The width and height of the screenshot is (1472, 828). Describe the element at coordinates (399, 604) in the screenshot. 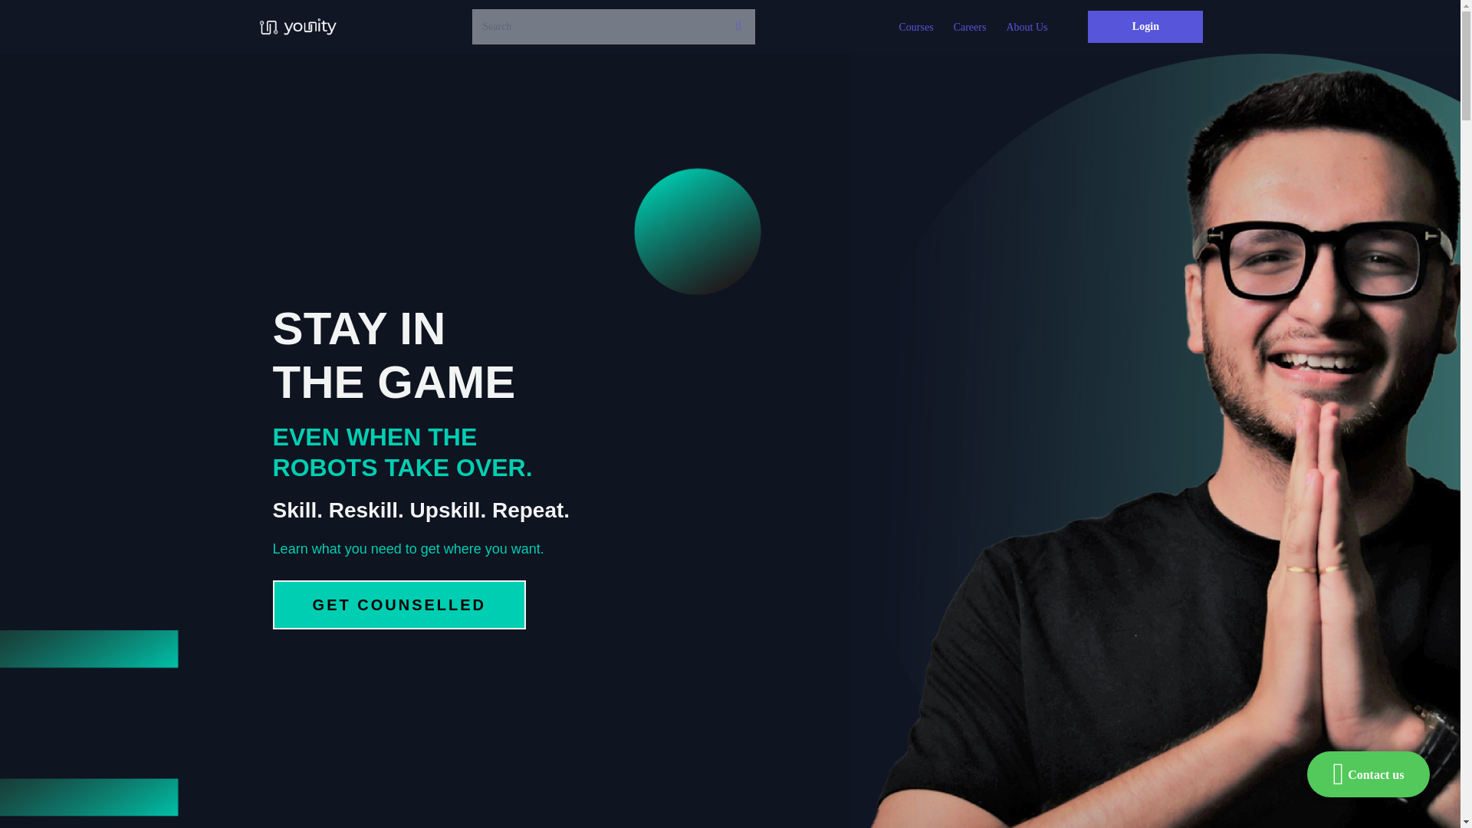

I see `GET COUNSELLED` at that location.